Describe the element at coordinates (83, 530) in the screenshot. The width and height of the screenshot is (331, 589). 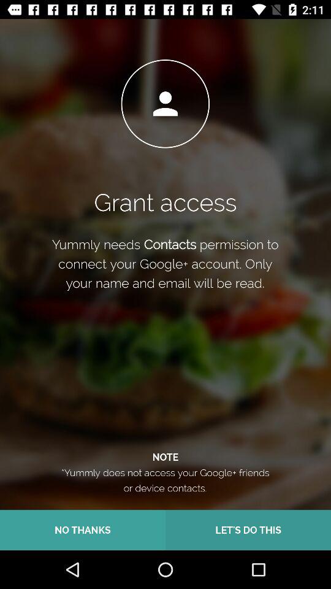
I see `press the icon next to the let s do item` at that location.